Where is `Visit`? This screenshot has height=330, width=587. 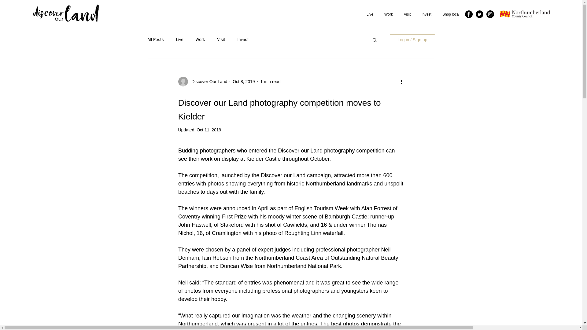 Visit is located at coordinates (407, 14).